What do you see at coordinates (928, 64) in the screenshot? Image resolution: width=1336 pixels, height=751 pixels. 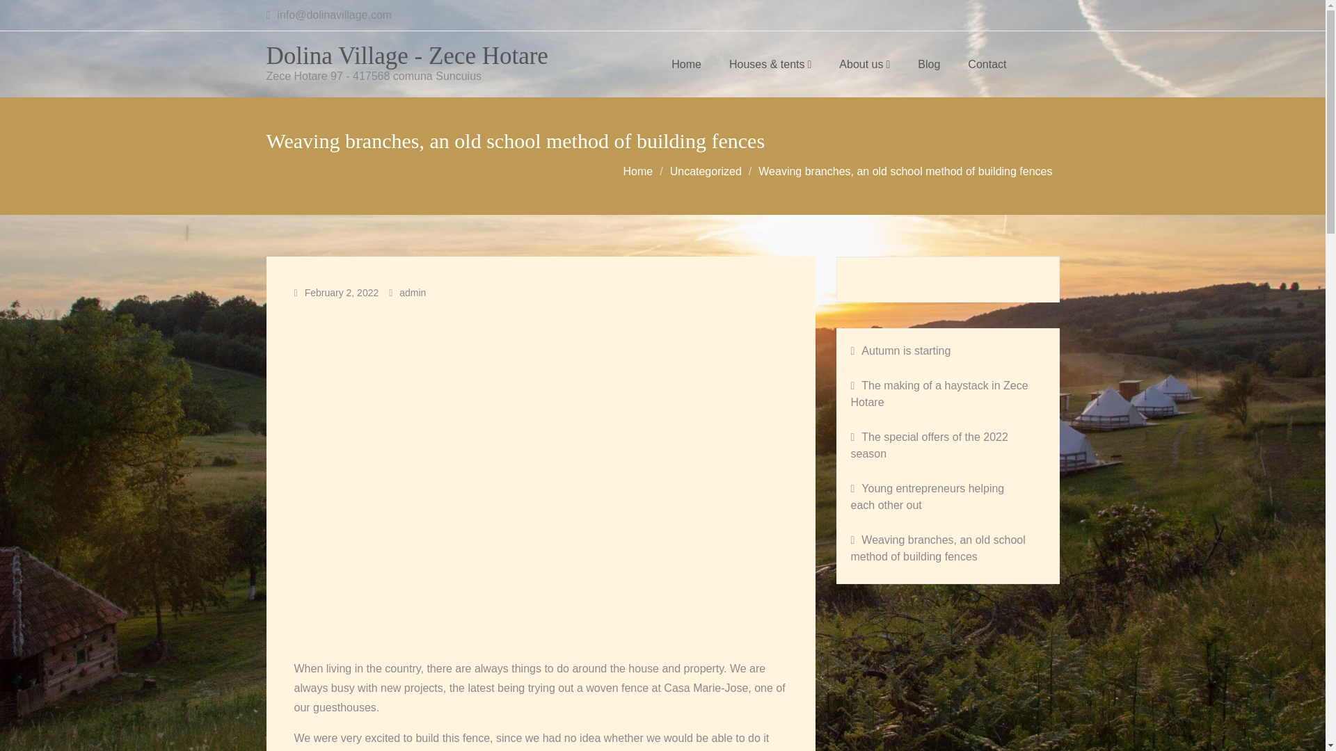 I see `Blog` at bounding box center [928, 64].